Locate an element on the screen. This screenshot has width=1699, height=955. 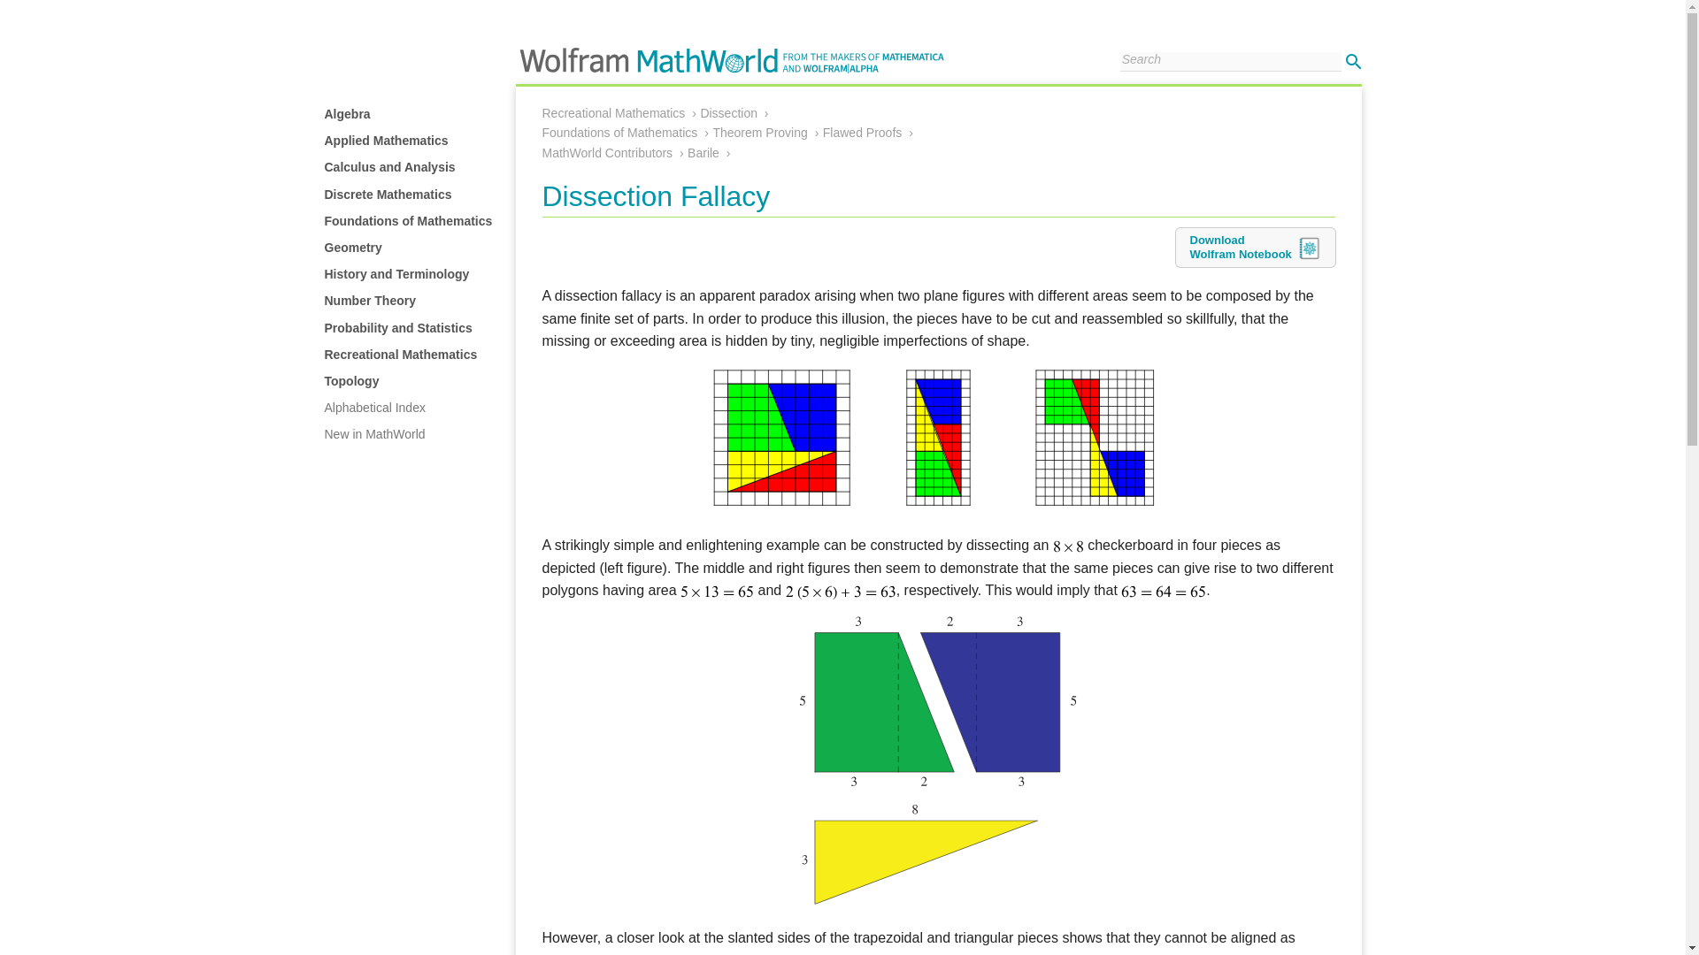
Discrete Mathematics is located at coordinates (388, 194).